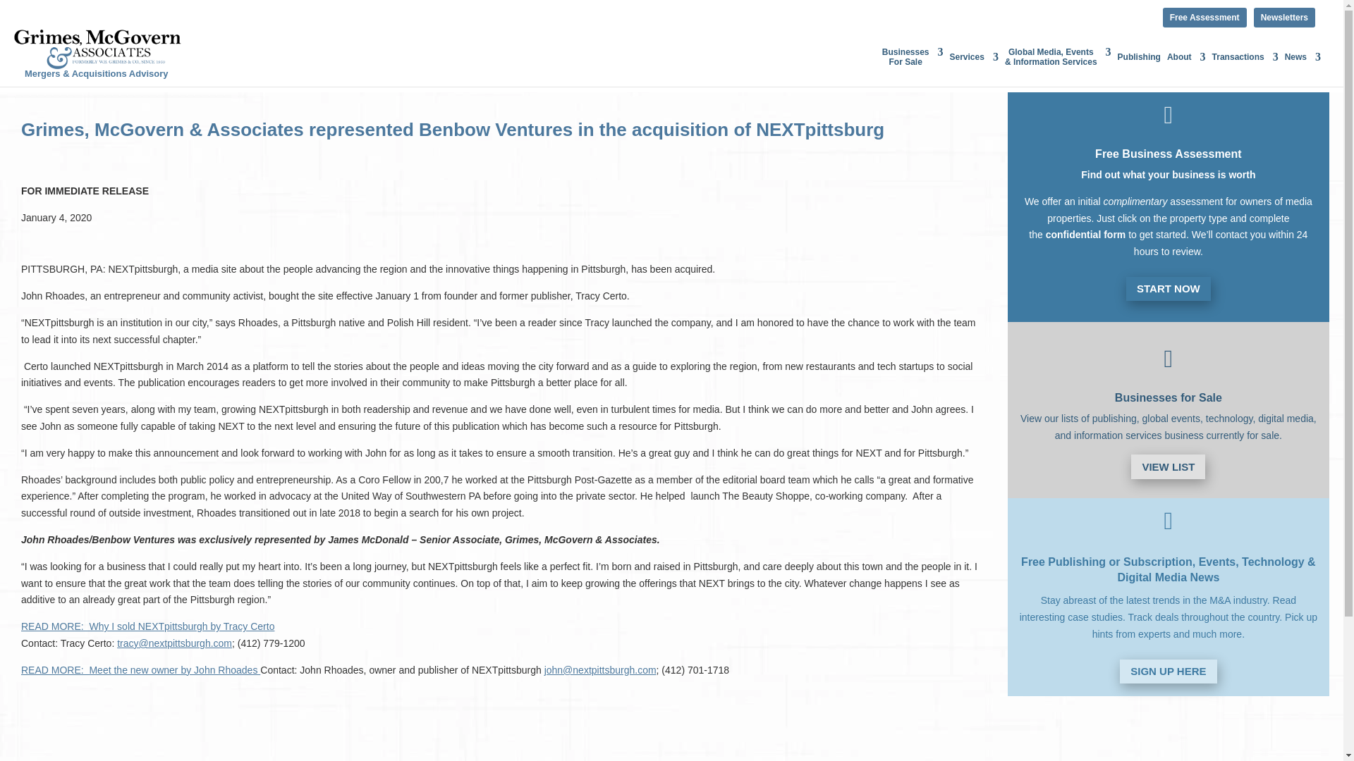  I want to click on News, so click(1303, 66).